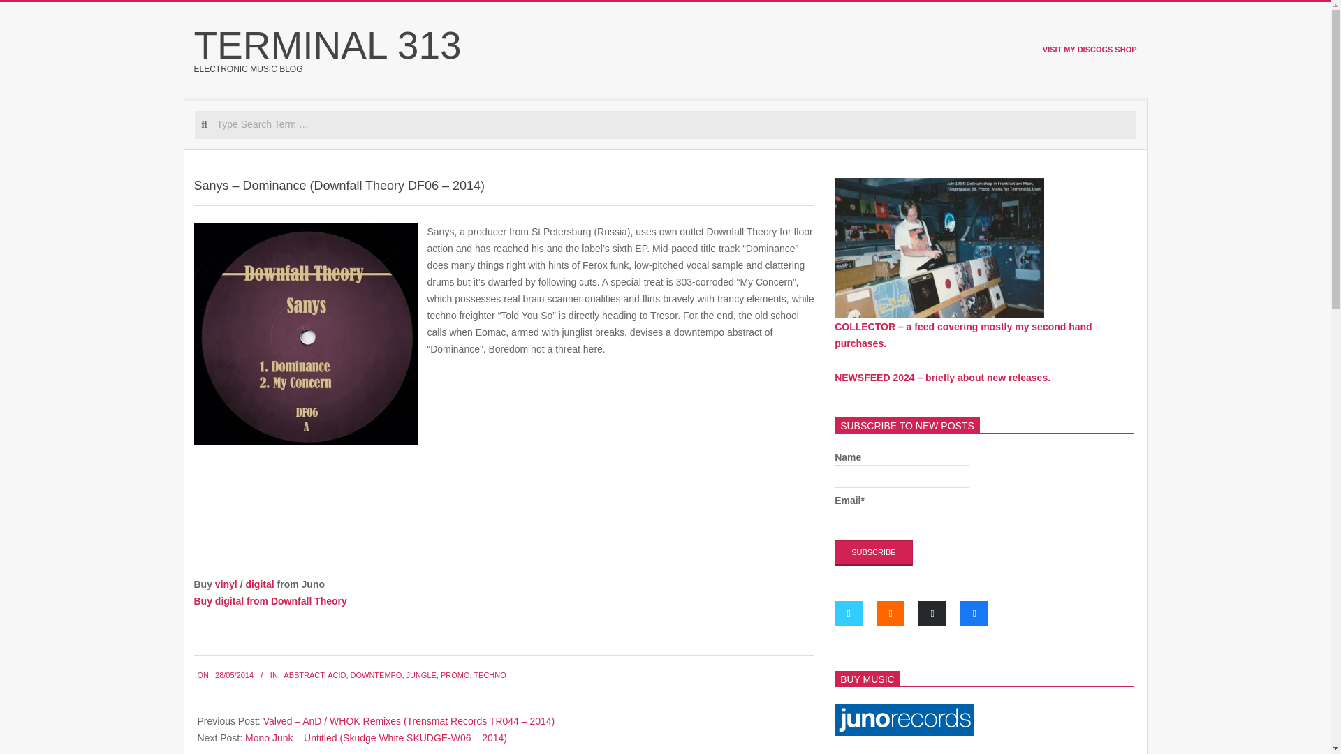 The height and width of the screenshot is (754, 1341). I want to click on Buy digital from Downfall Theory, so click(271, 601).